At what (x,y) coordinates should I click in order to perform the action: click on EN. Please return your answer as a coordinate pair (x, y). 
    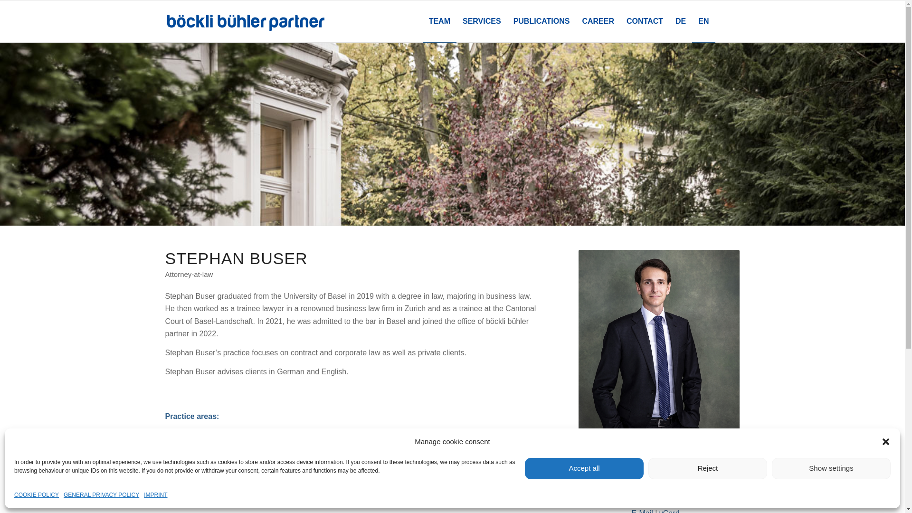
    Looking at the image, I should click on (703, 21).